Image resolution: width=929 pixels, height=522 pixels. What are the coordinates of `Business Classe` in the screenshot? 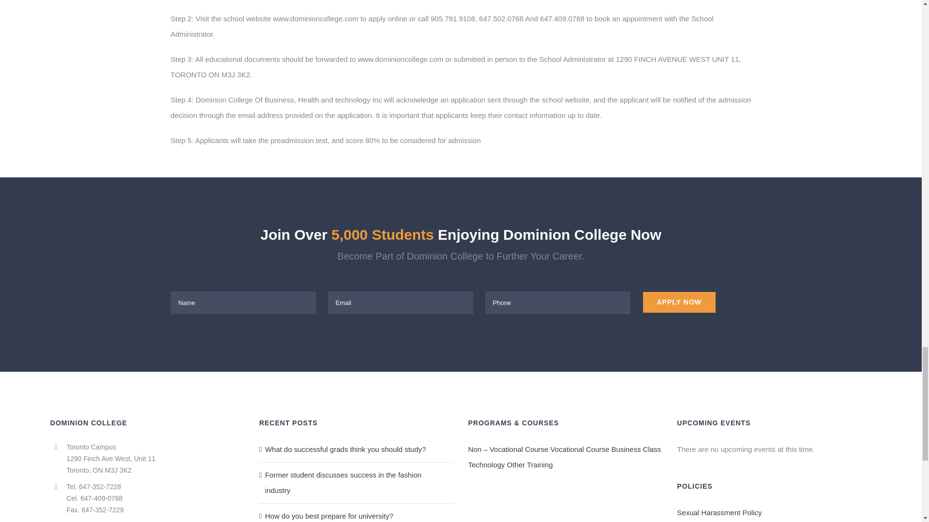 It's located at (636, 449).